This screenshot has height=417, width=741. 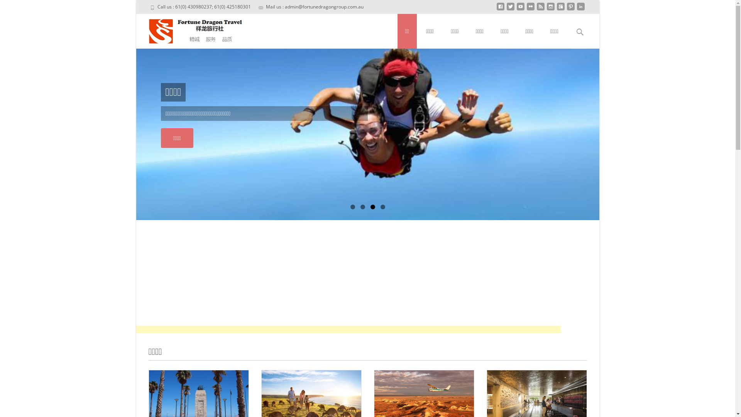 I want to click on pinterest, so click(x=570, y=9).